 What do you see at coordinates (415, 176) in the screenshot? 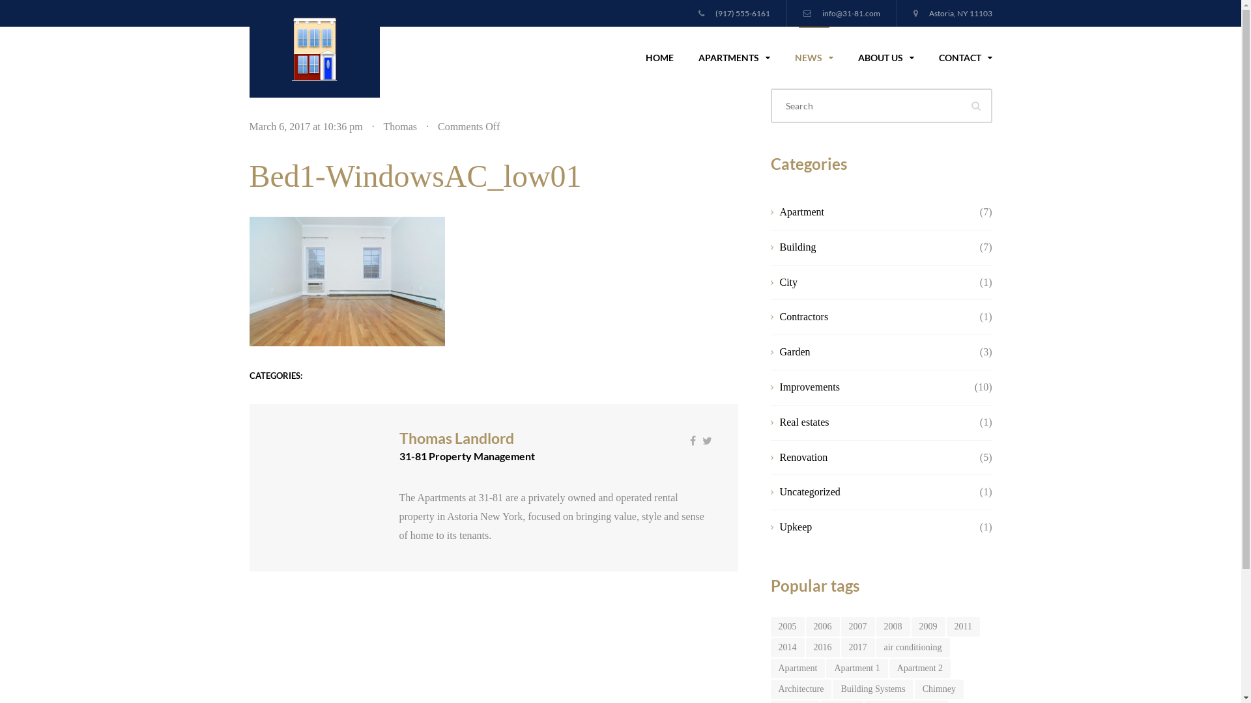
I see `Bed1-WindowsAC_low01` at bounding box center [415, 176].